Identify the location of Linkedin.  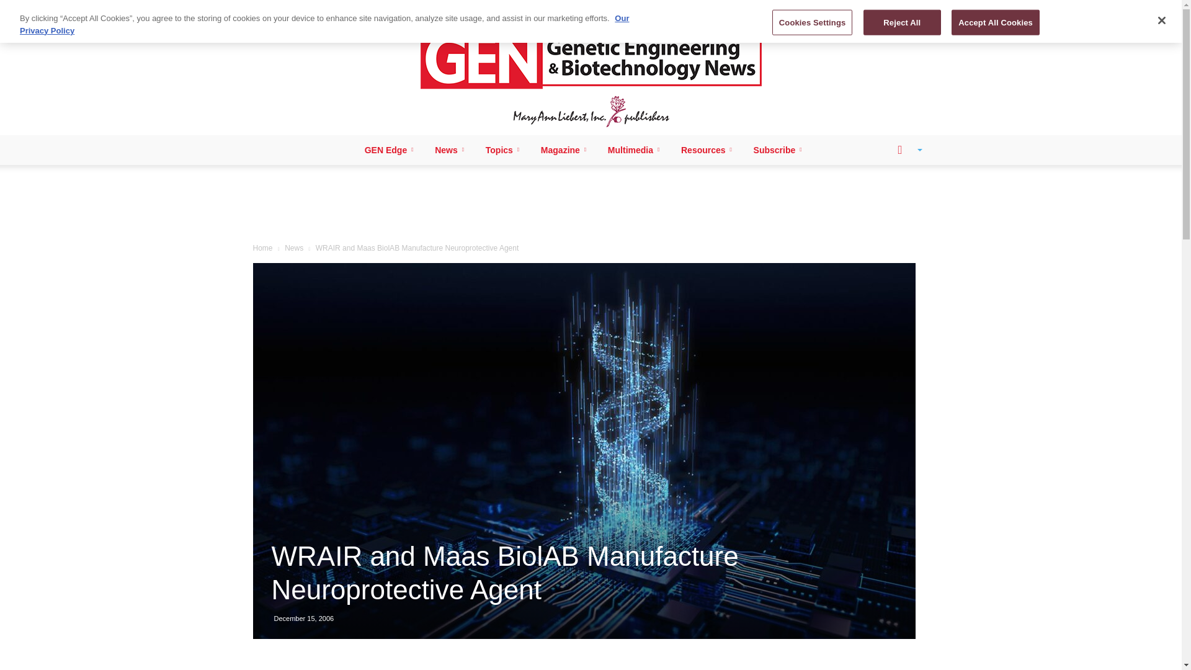
(289, 9).